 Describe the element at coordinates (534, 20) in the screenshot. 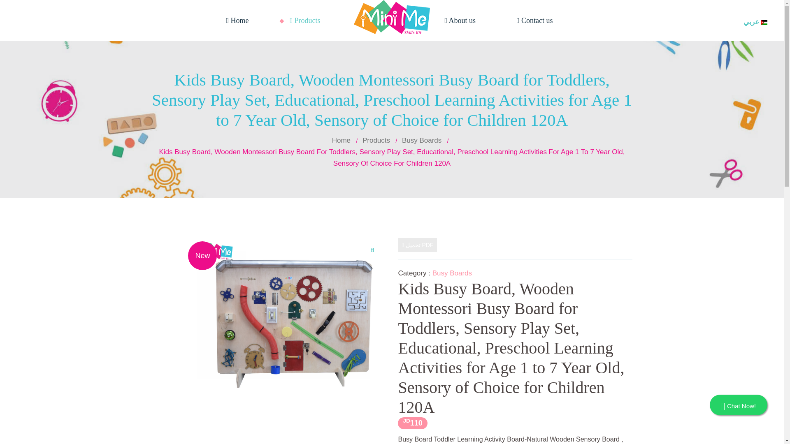

I see `Contact us` at that location.